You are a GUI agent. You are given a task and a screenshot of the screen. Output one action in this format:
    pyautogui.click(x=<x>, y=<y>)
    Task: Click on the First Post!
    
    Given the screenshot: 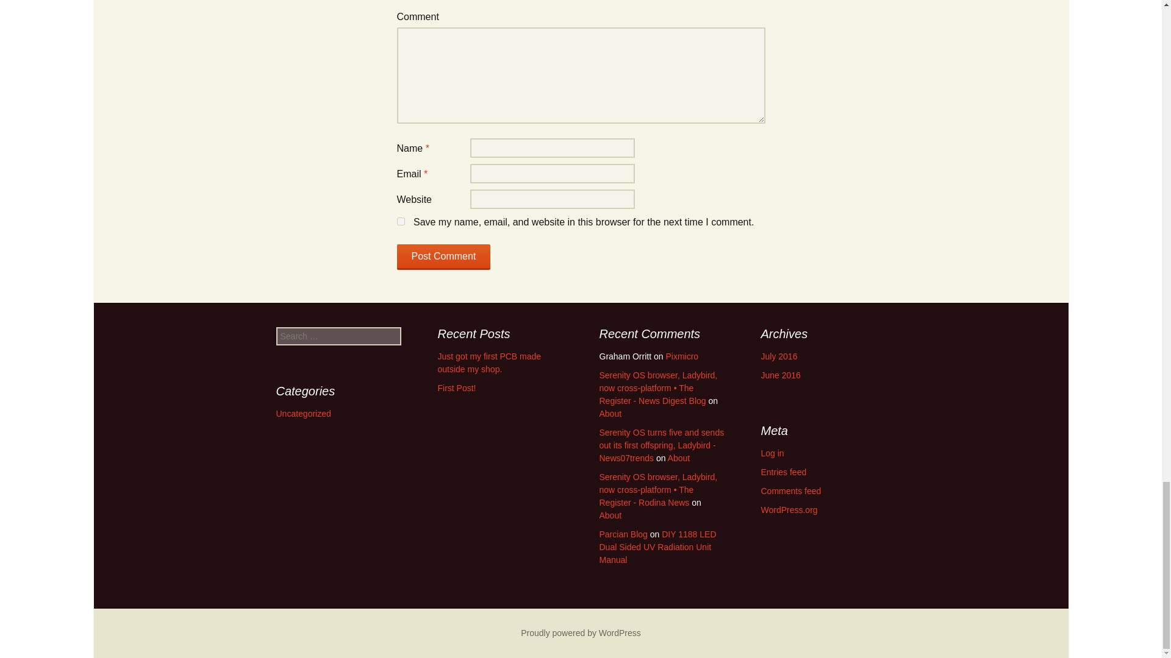 What is the action you would take?
    pyautogui.click(x=457, y=387)
    